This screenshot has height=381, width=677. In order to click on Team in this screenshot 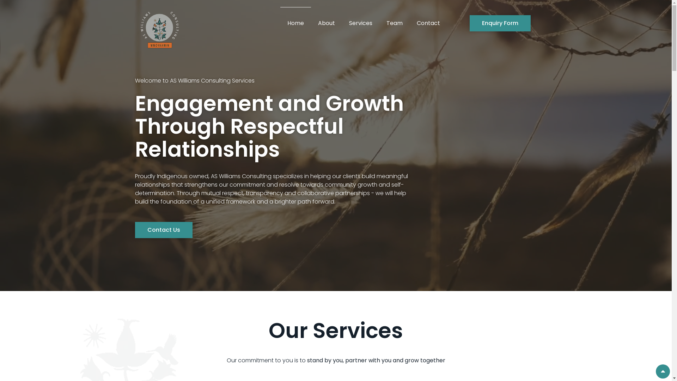, I will do `click(395, 23)`.